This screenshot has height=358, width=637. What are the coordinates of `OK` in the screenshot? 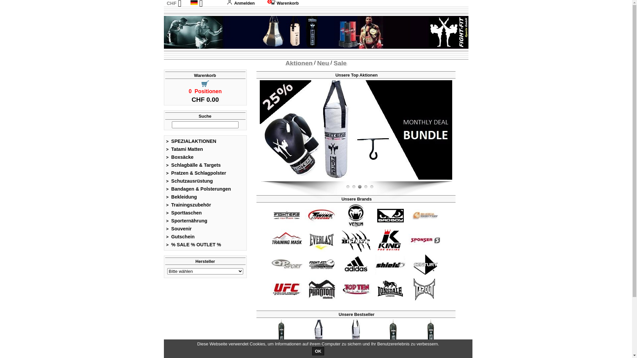 It's located at (318, 351).